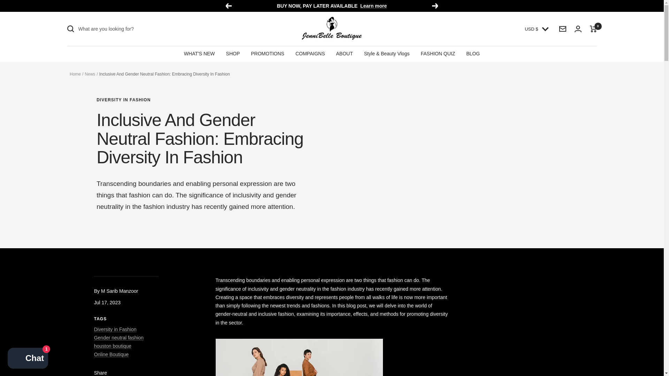 This screenshot has width=669, height=376. I want to click on USD, so click(535, 63).